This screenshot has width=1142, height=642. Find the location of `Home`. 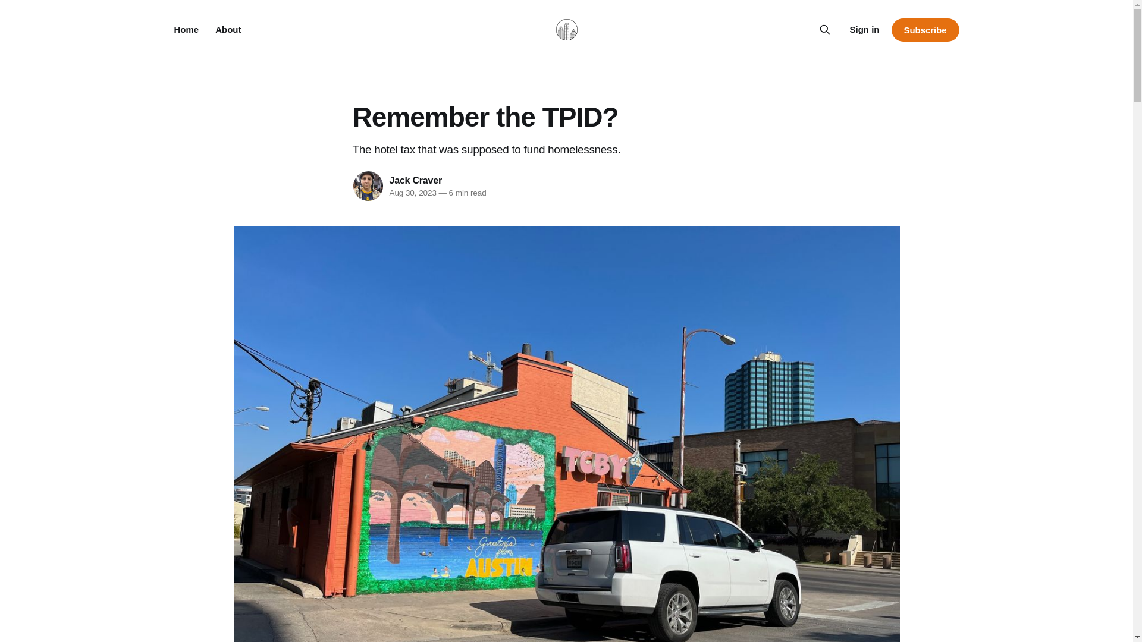

Home is located at coordinates (186, 30).